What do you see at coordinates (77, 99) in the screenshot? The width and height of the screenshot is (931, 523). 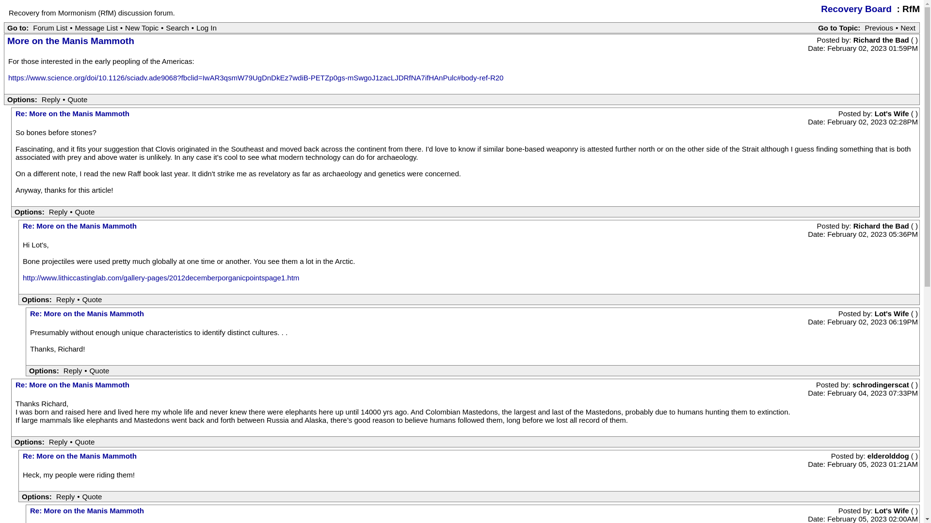 I see `Quote` at bounding box center [77, 99].